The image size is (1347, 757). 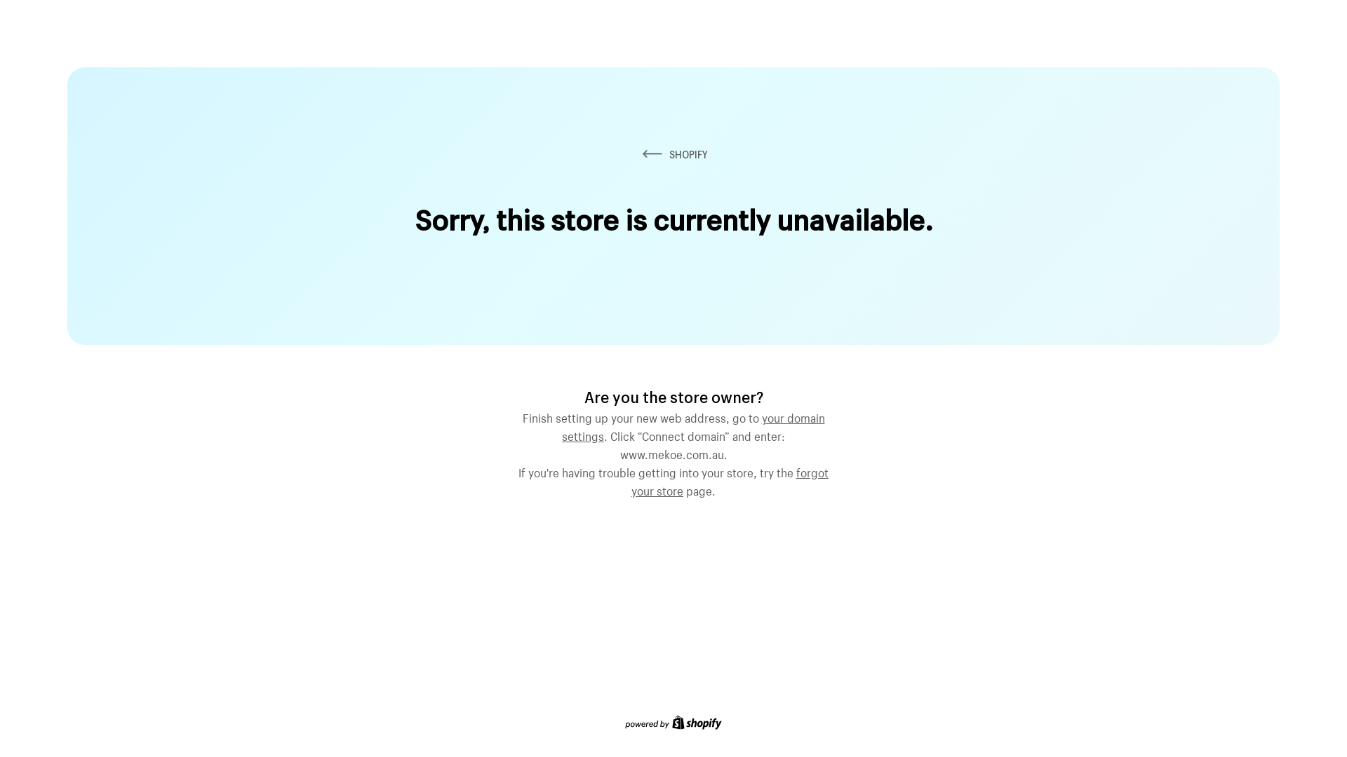 I want to click on SHOPIFY, so click(x=673, y=154).